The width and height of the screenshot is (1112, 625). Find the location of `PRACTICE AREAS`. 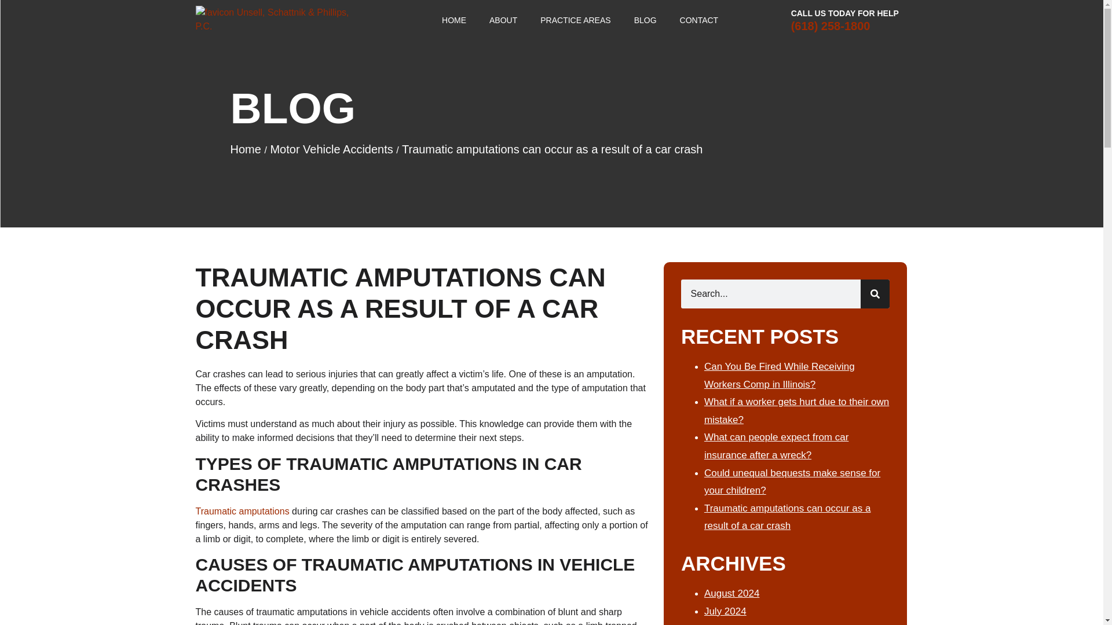

PRACTICE AREAS is located at coordinates (575, 20).